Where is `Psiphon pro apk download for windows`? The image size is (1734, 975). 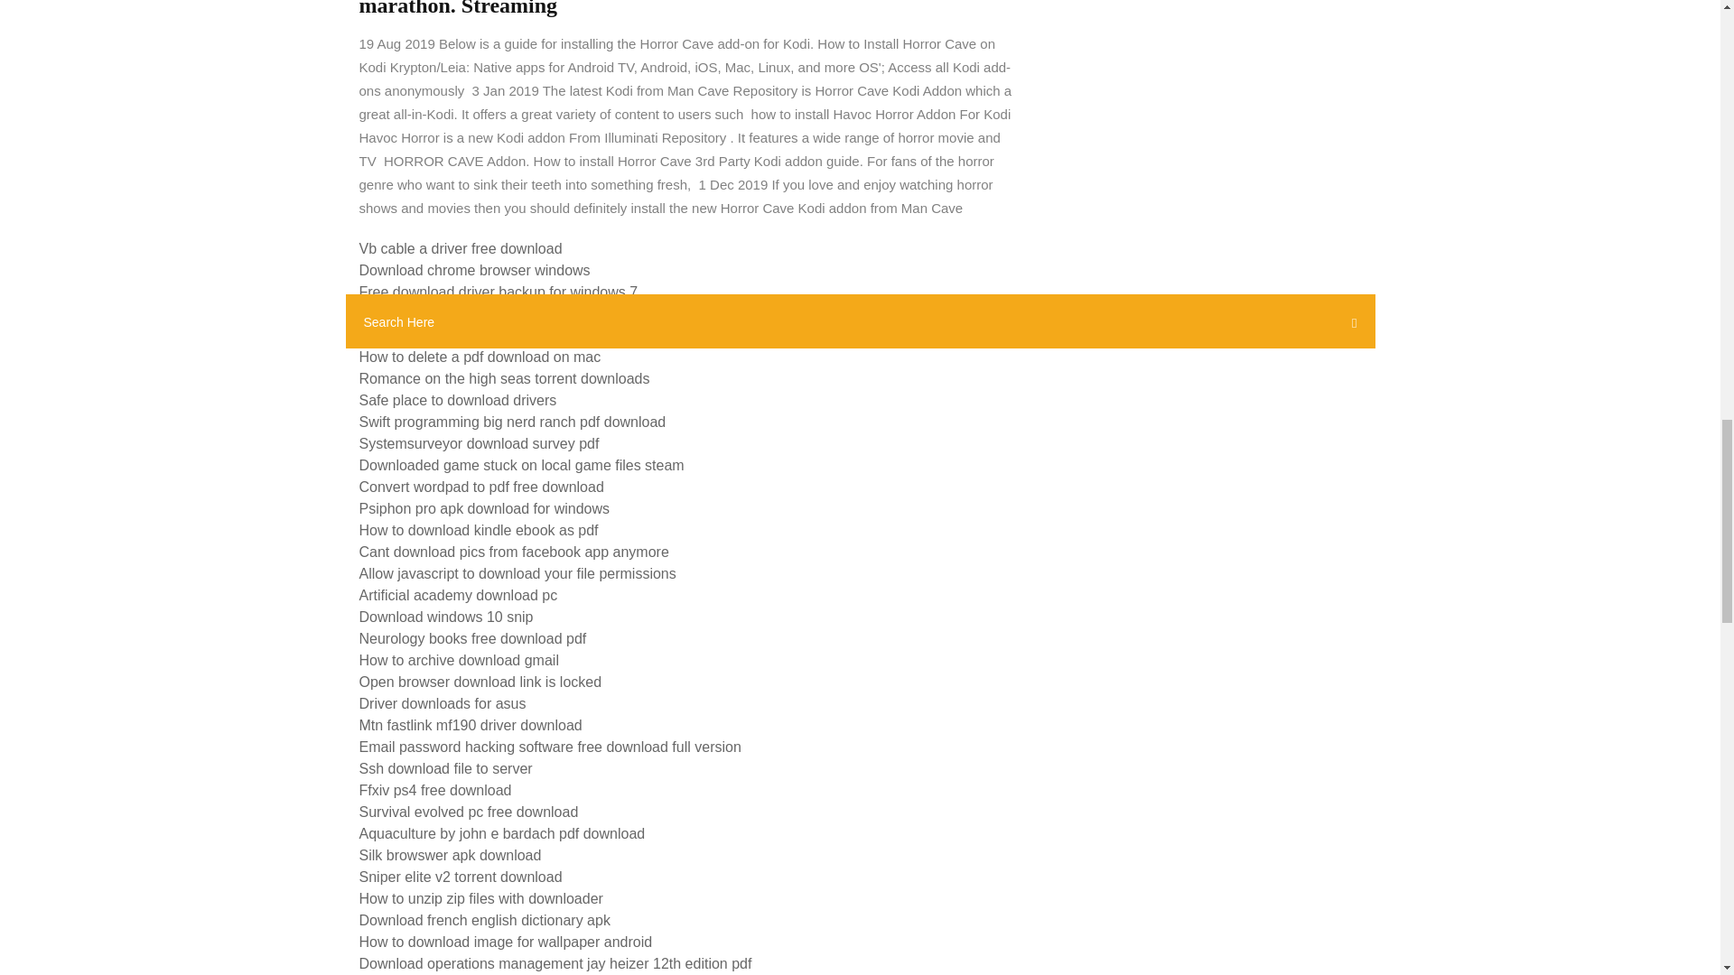
Psiphon pro apk download for windows is located at coordinates (484, 509).